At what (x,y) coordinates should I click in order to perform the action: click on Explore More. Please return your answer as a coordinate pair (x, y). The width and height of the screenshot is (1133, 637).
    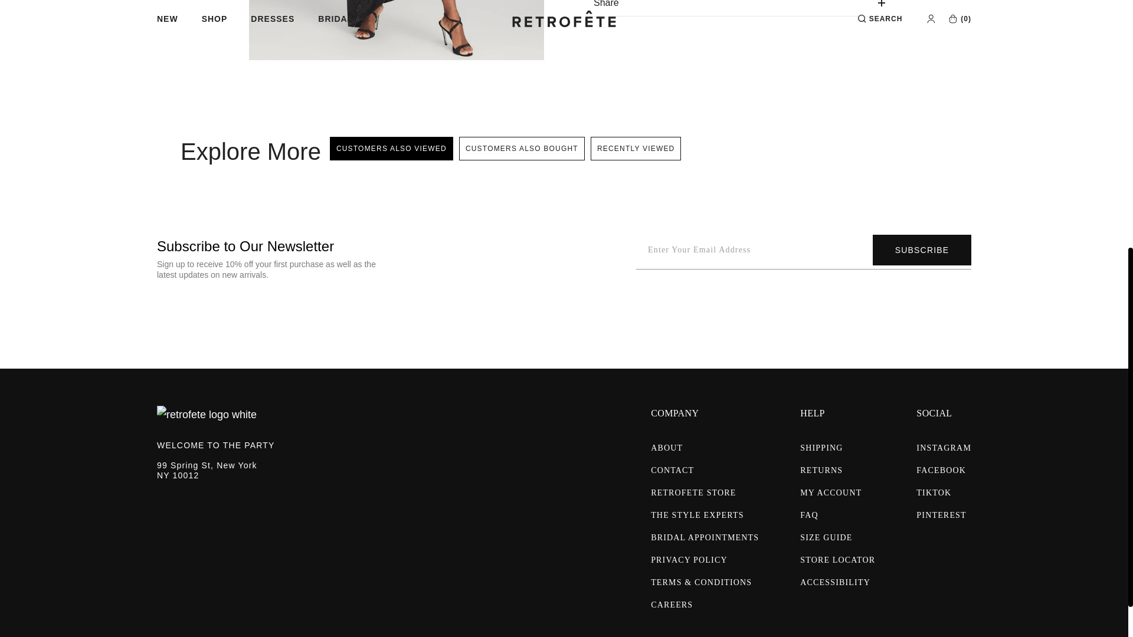
    Looking at the image, I should click on (252, 151).